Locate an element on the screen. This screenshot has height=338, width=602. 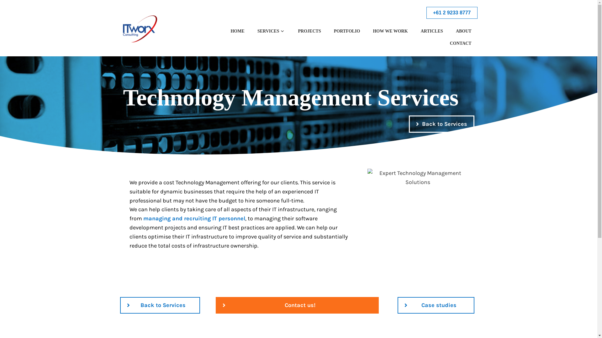
HOME is located at coordinates (238, 31).